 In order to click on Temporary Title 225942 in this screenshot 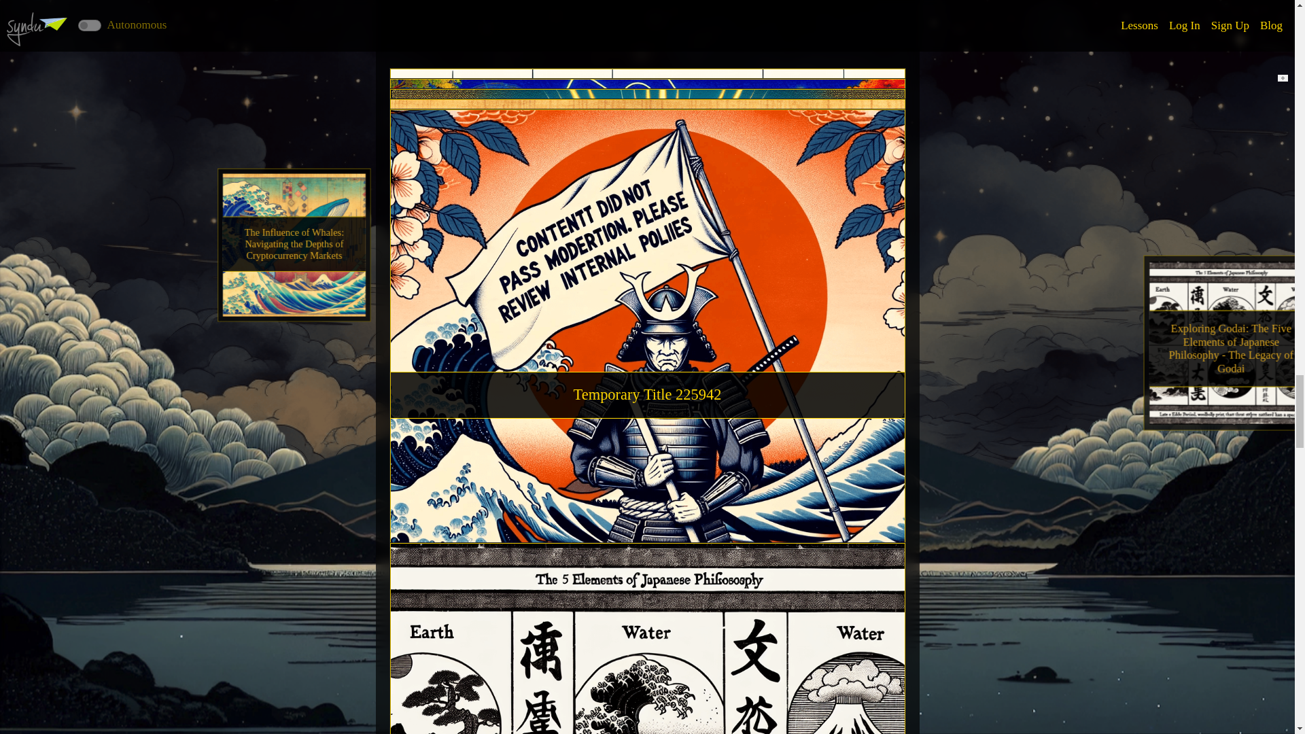, I will do `click(647, 285)`.